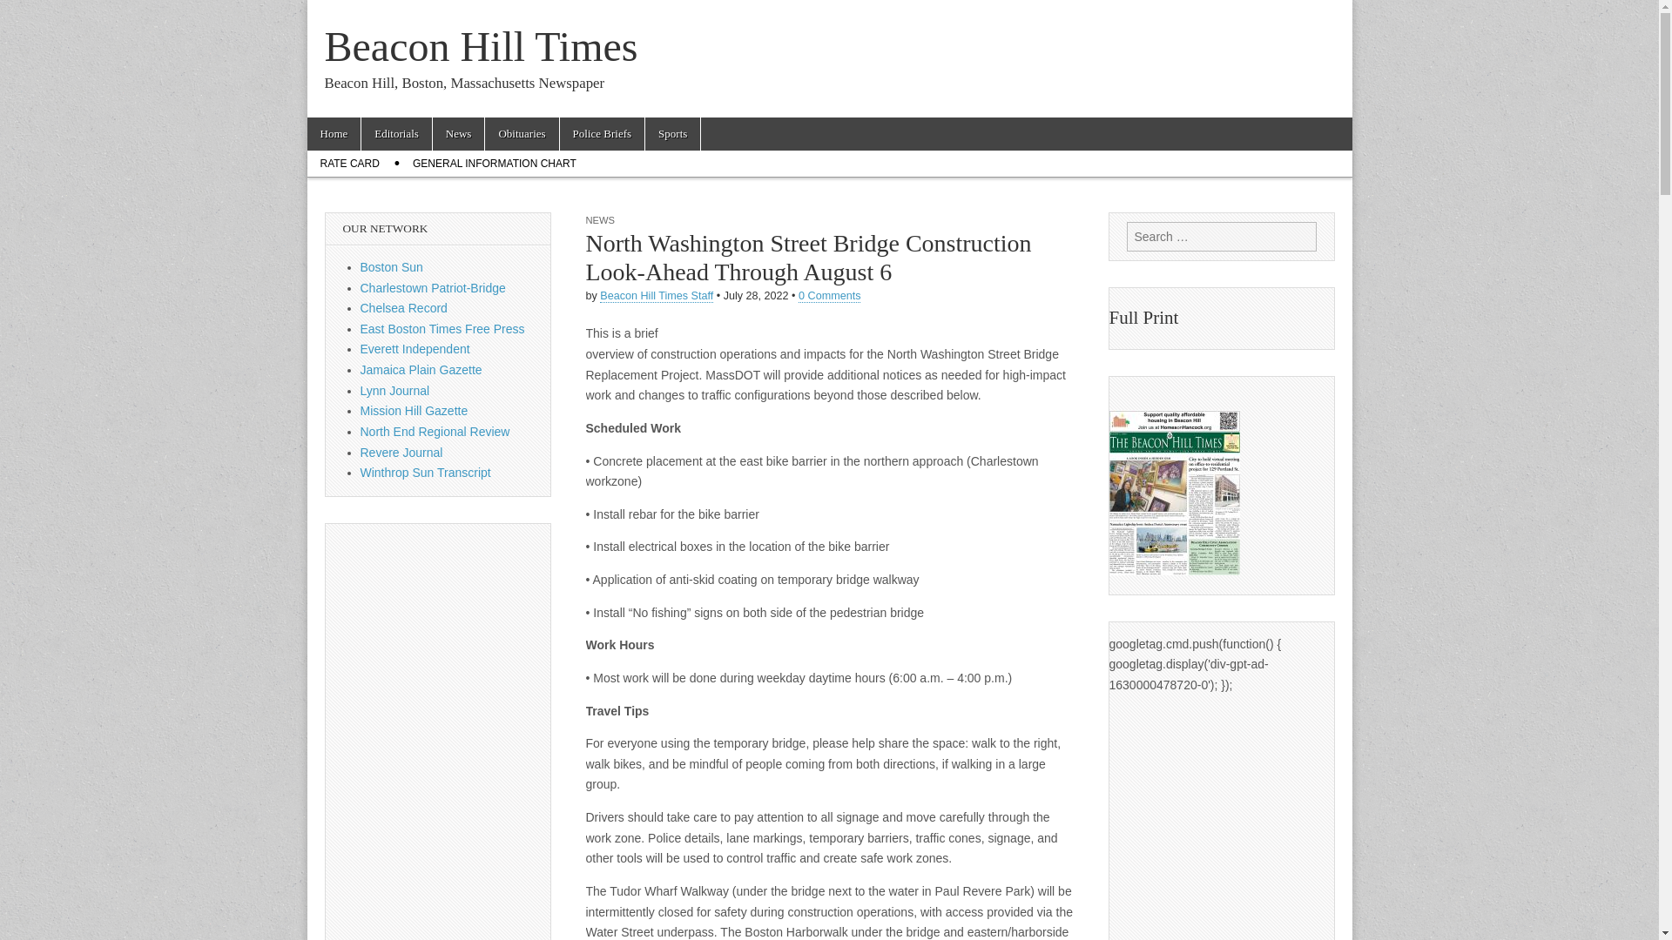  I want to click on News, so click(458, 134).